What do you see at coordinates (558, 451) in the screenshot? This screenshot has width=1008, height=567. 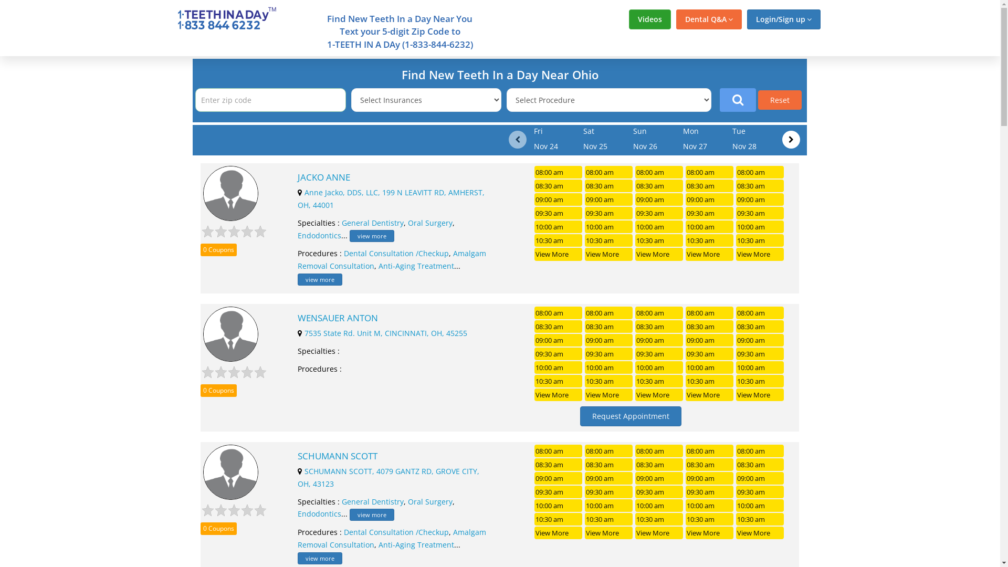 I see `08:00 am` at bounding box center [558, 451].